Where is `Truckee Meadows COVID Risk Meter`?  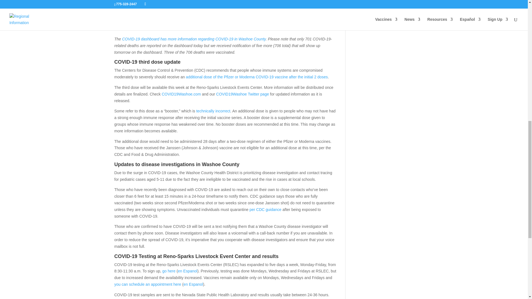
Truckee Meadows COVID Risk Meter is located at coordinates (169, 19).